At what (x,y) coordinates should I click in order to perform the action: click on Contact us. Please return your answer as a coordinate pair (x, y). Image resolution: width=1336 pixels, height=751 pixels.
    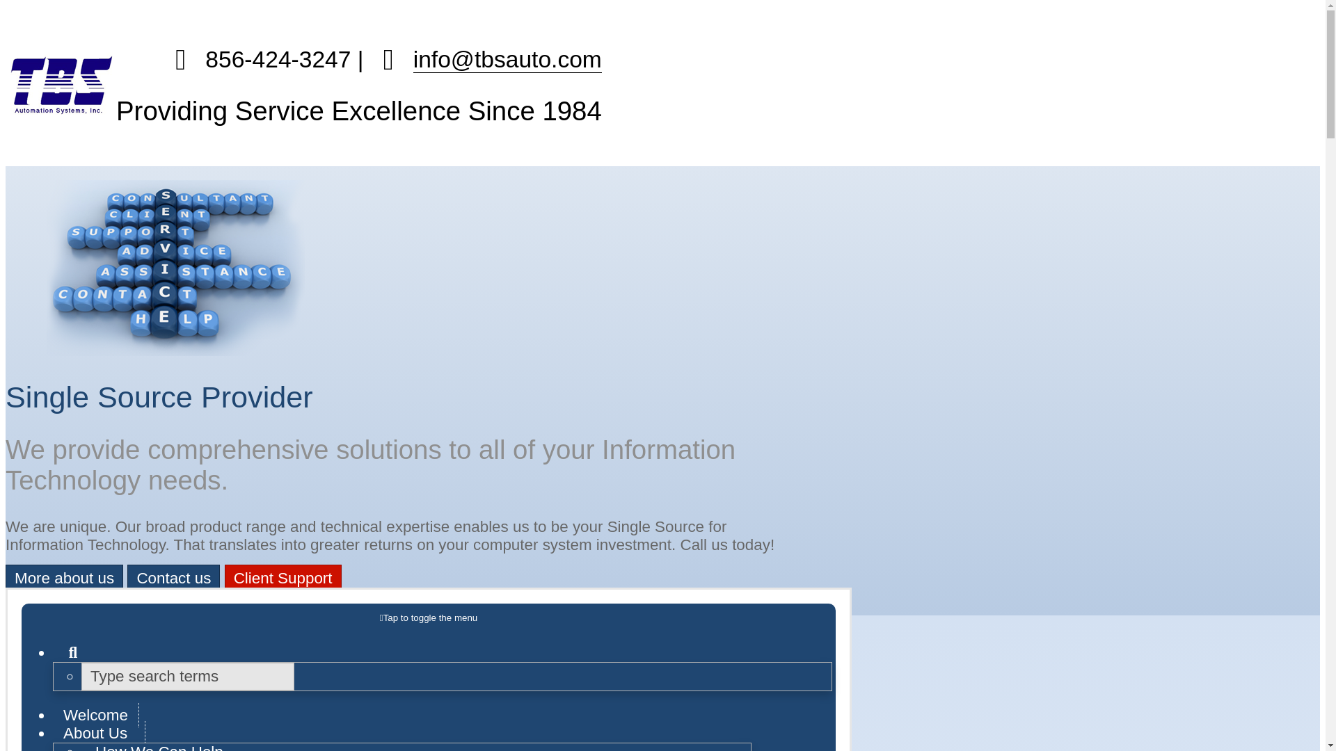
    Looking at the image, I should click on (173, 579).